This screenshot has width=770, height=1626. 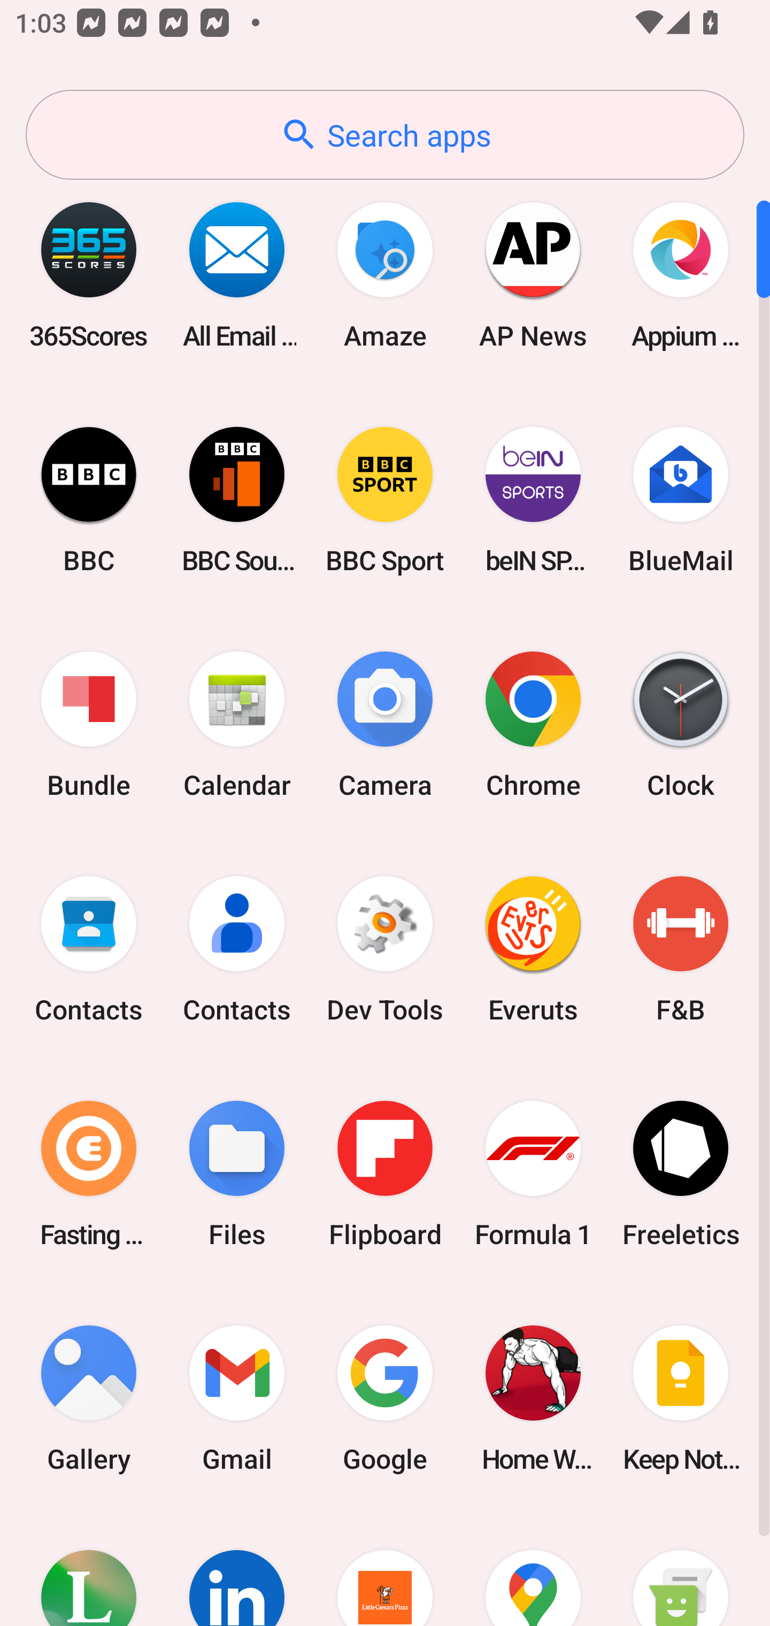 What do you see at coordinates (681, 1174) in the screenshot?
I see `Freeletics` at bounding box center [681, 1174].